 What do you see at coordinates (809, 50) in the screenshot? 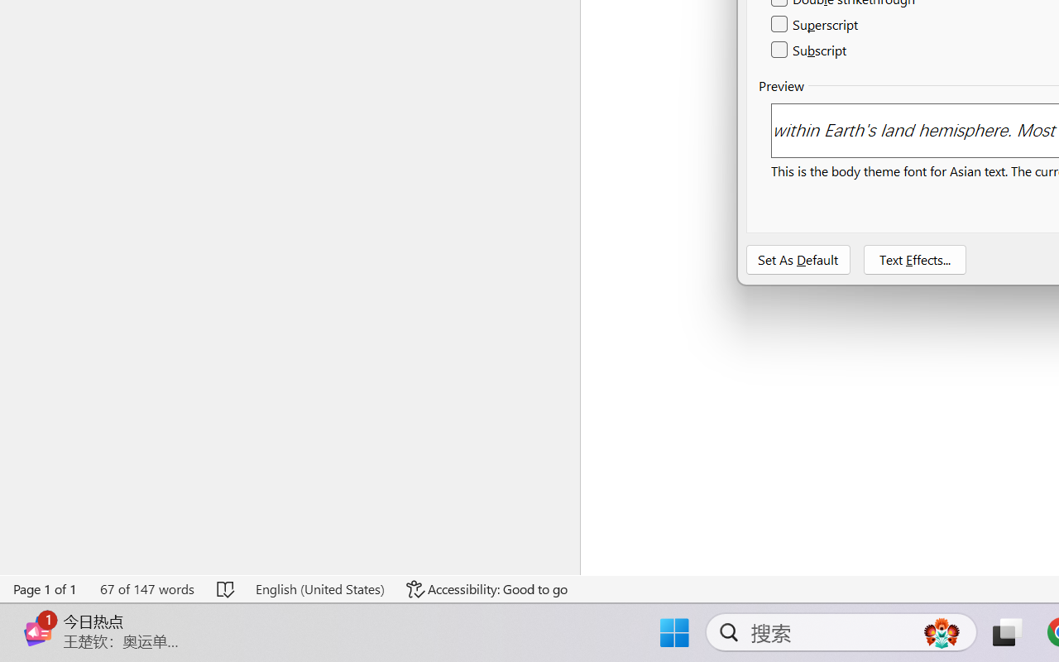
I see `Subscript` at bounding box center [809, 50].